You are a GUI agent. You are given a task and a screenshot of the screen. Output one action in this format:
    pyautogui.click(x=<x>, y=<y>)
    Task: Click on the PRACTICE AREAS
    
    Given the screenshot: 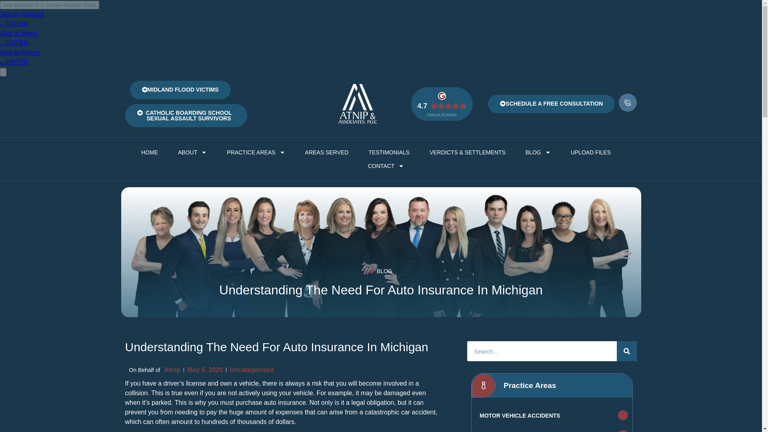 What is the action you would take?
    pyautogui.click(x=256, y=152)
    